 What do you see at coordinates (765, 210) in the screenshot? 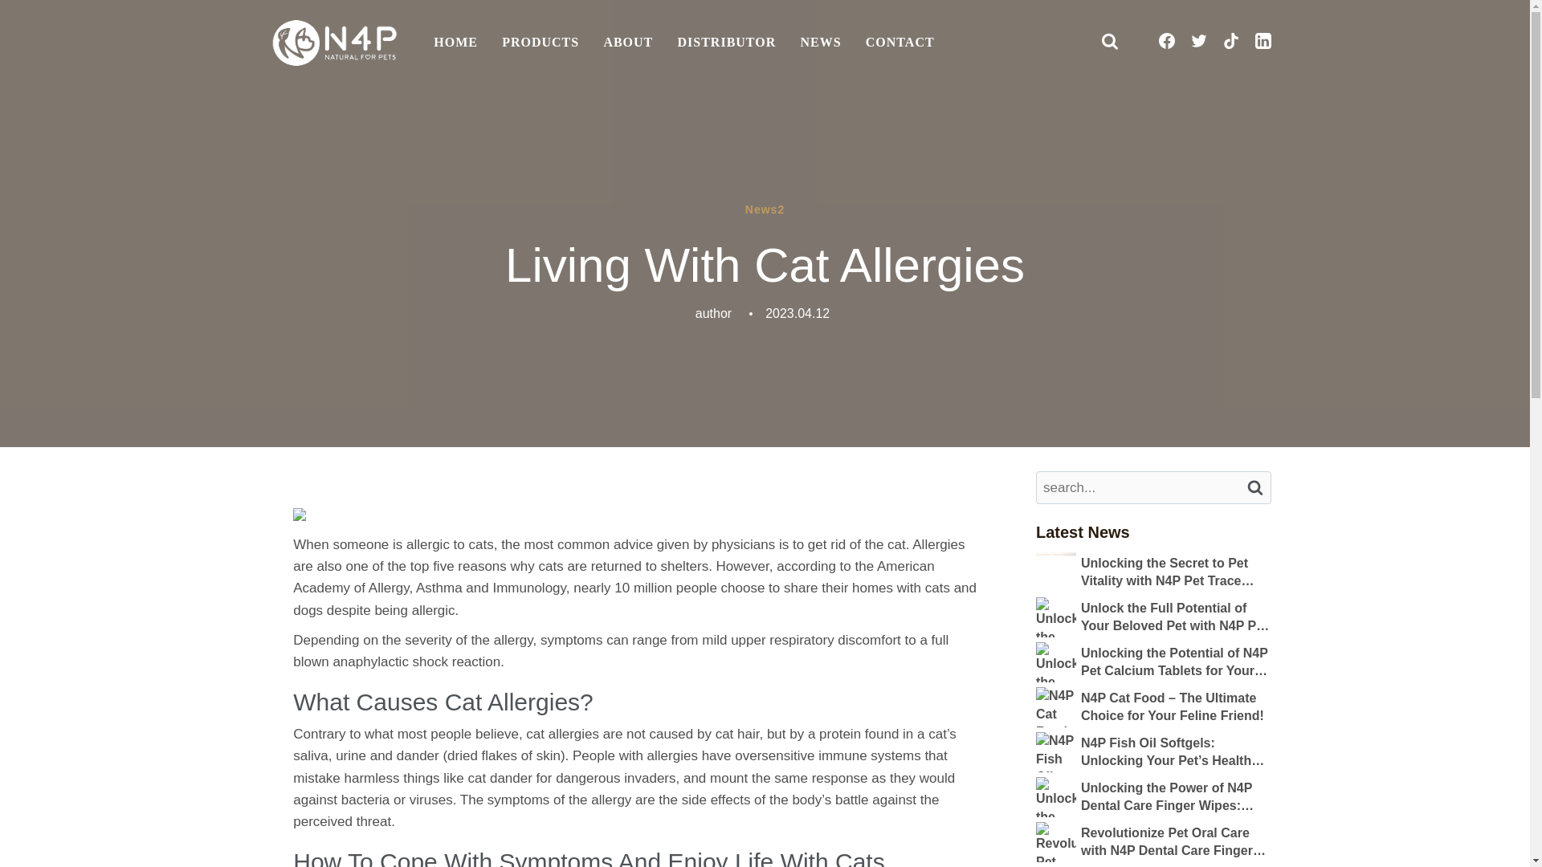
I see `News2` at bounding box center [765, 210].